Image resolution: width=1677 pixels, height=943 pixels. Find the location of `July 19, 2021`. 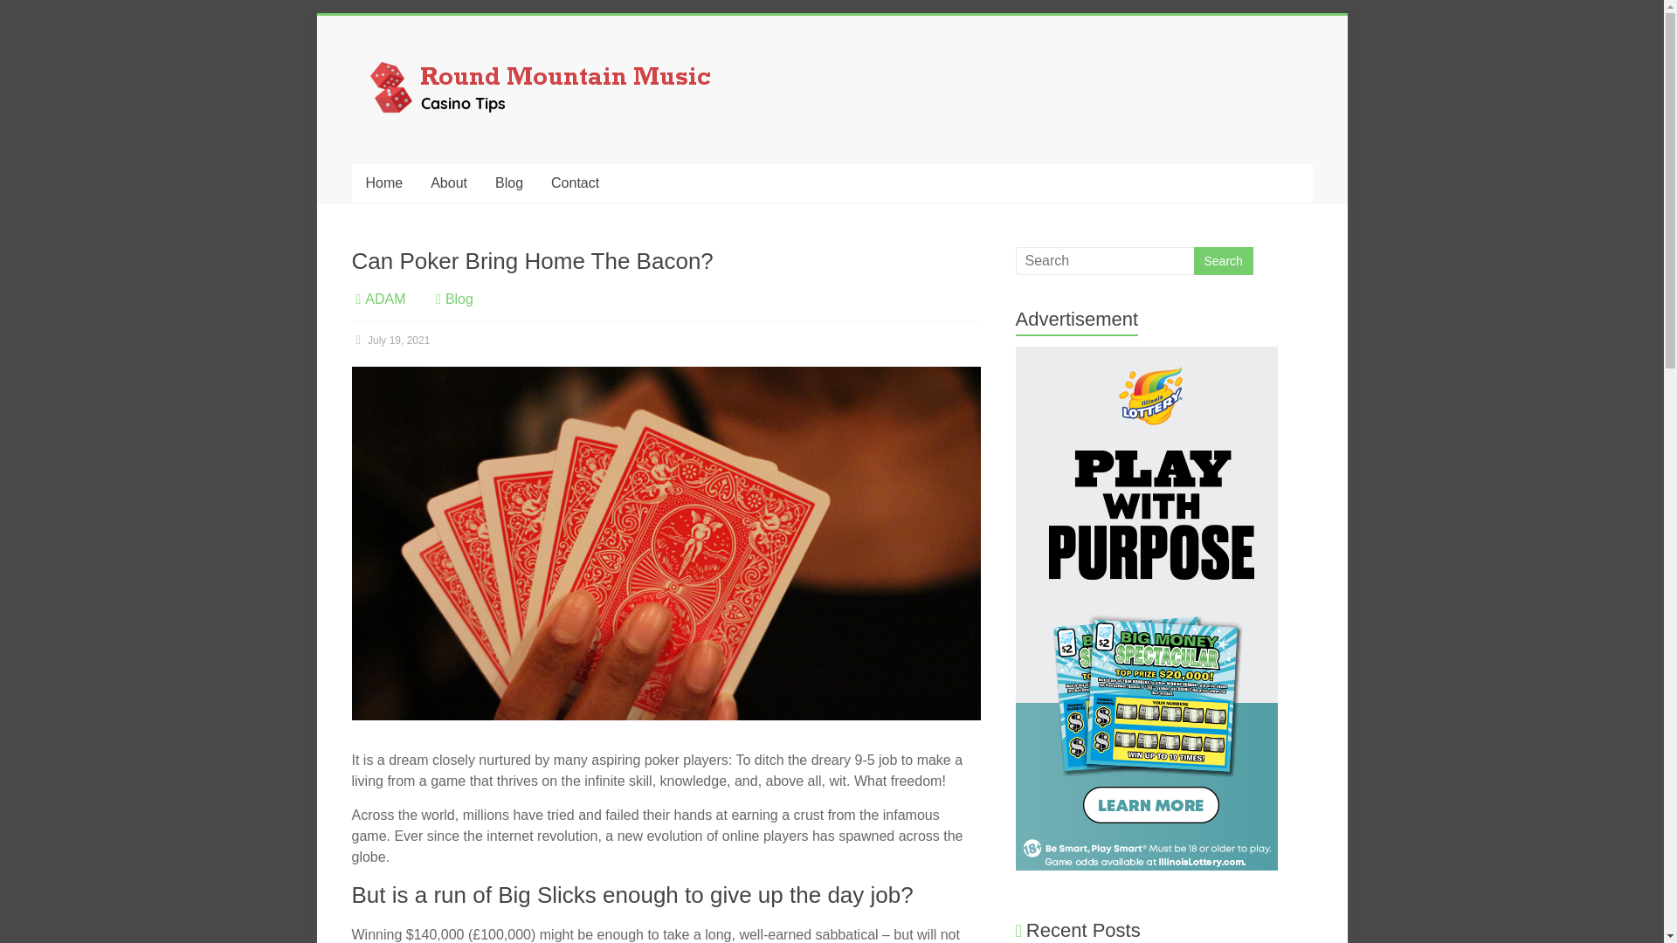

July 19, 2021 is located at coordinates (390, 341).